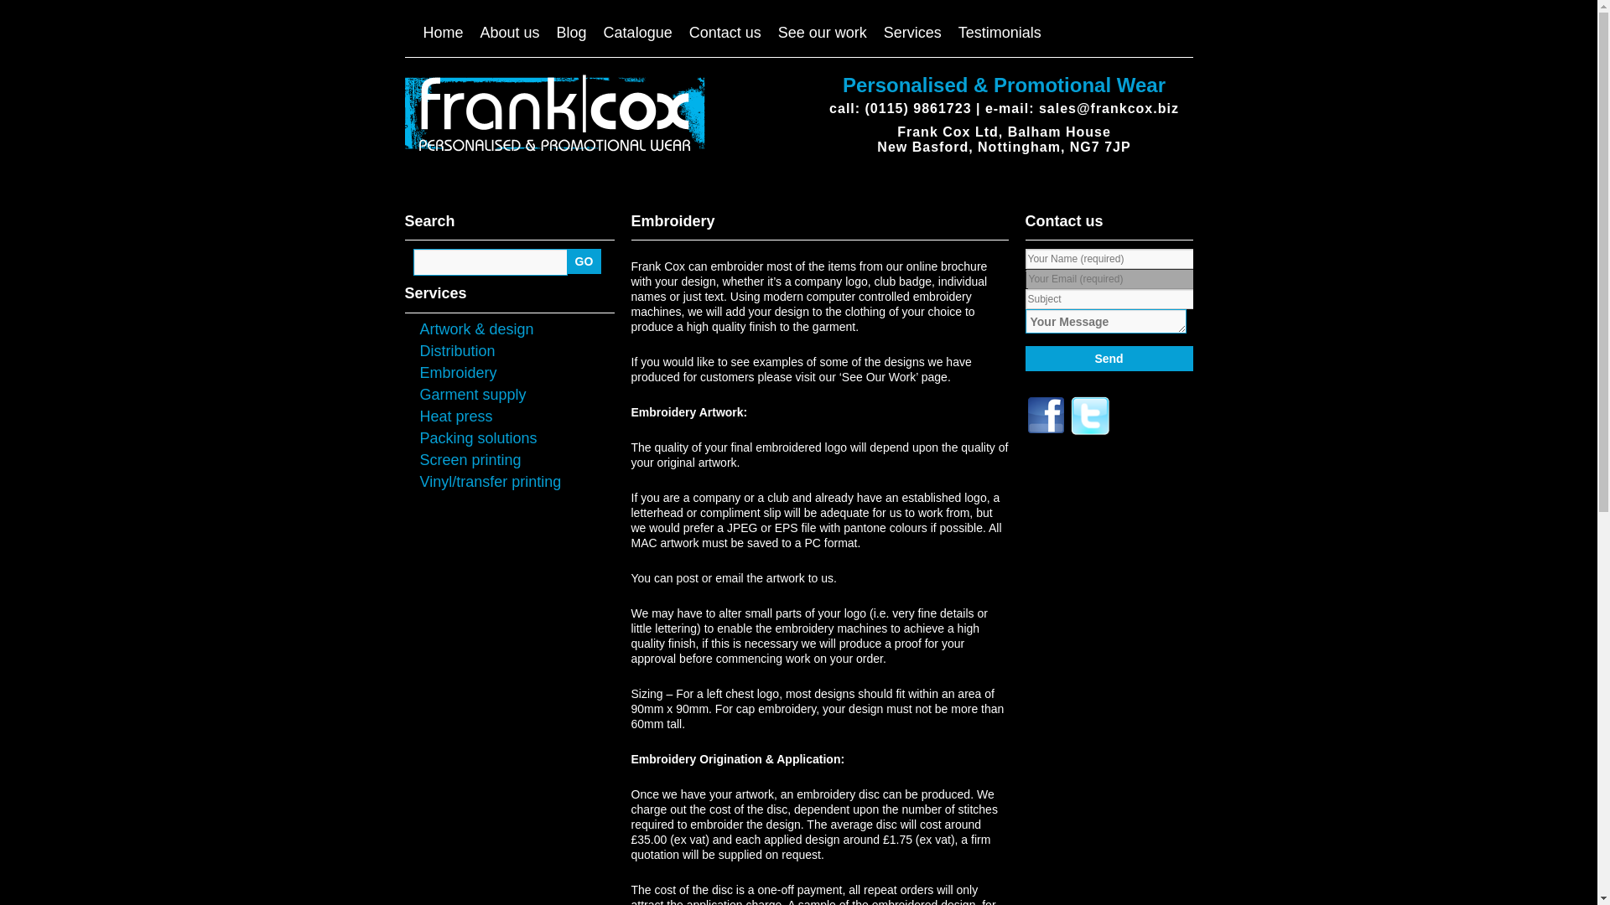 The height and width of the screenshot is (905, 1610). I want to click on GO, so click(584, 261).